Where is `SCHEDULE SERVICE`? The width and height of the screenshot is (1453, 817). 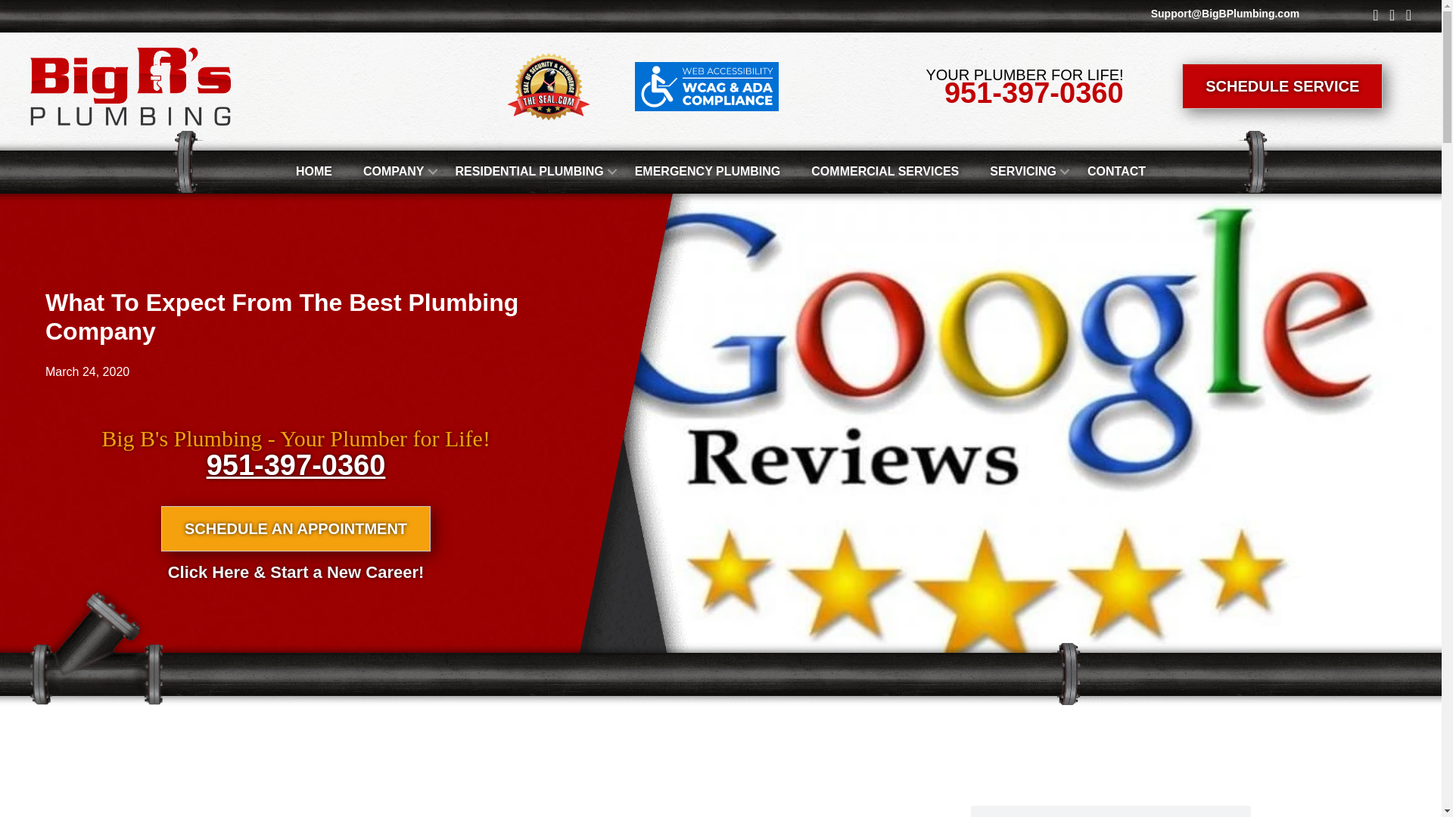
SCHEDULE SERVICE is located at coordinates (1282, 86).